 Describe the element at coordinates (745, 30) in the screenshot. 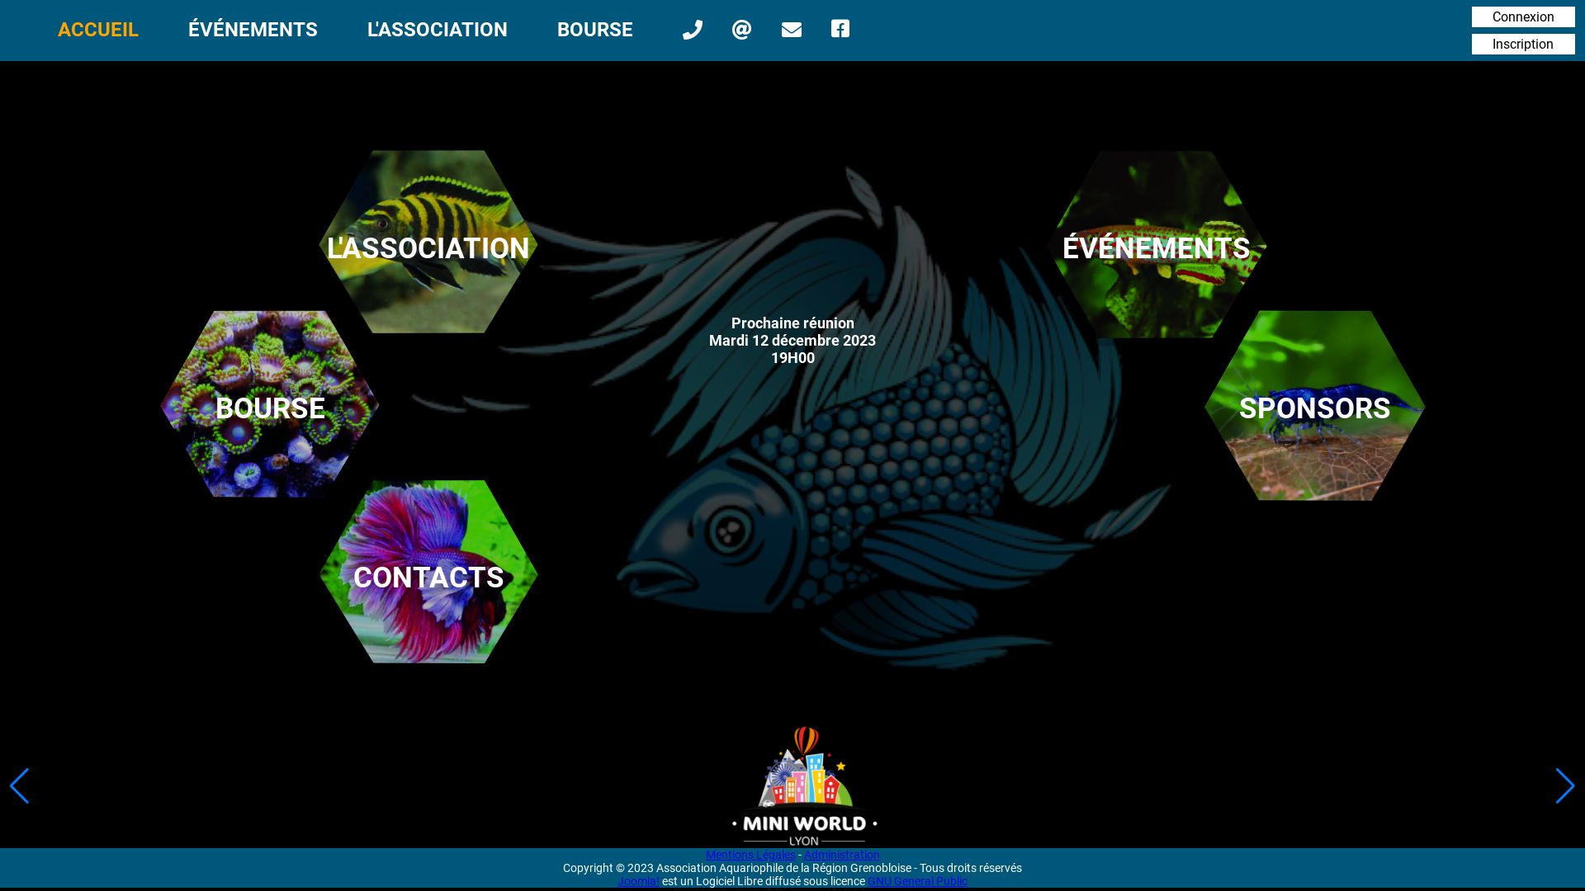

I see ` ` at that location.